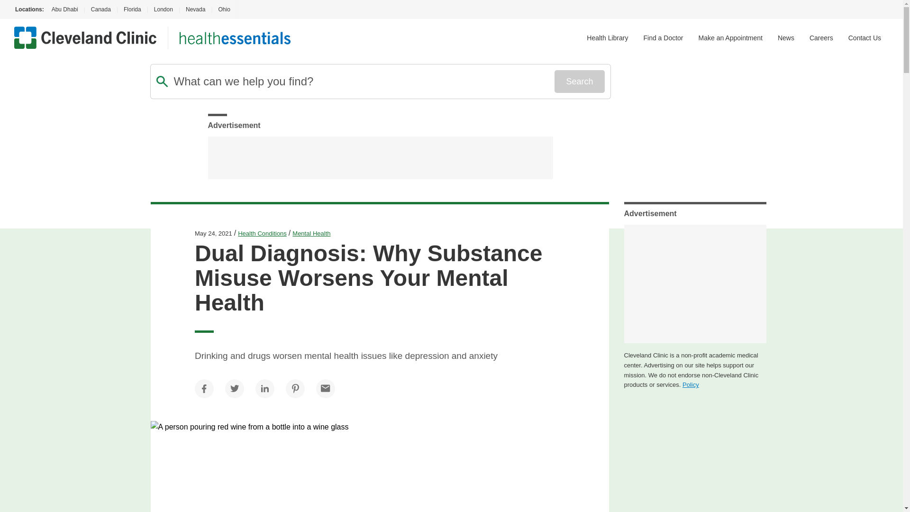 The width and height of the screenshot is (910, 512). What do you see at coordinates (607, 38) in the screenshot?
I see `Health Library` at bounding box center [607, 38].